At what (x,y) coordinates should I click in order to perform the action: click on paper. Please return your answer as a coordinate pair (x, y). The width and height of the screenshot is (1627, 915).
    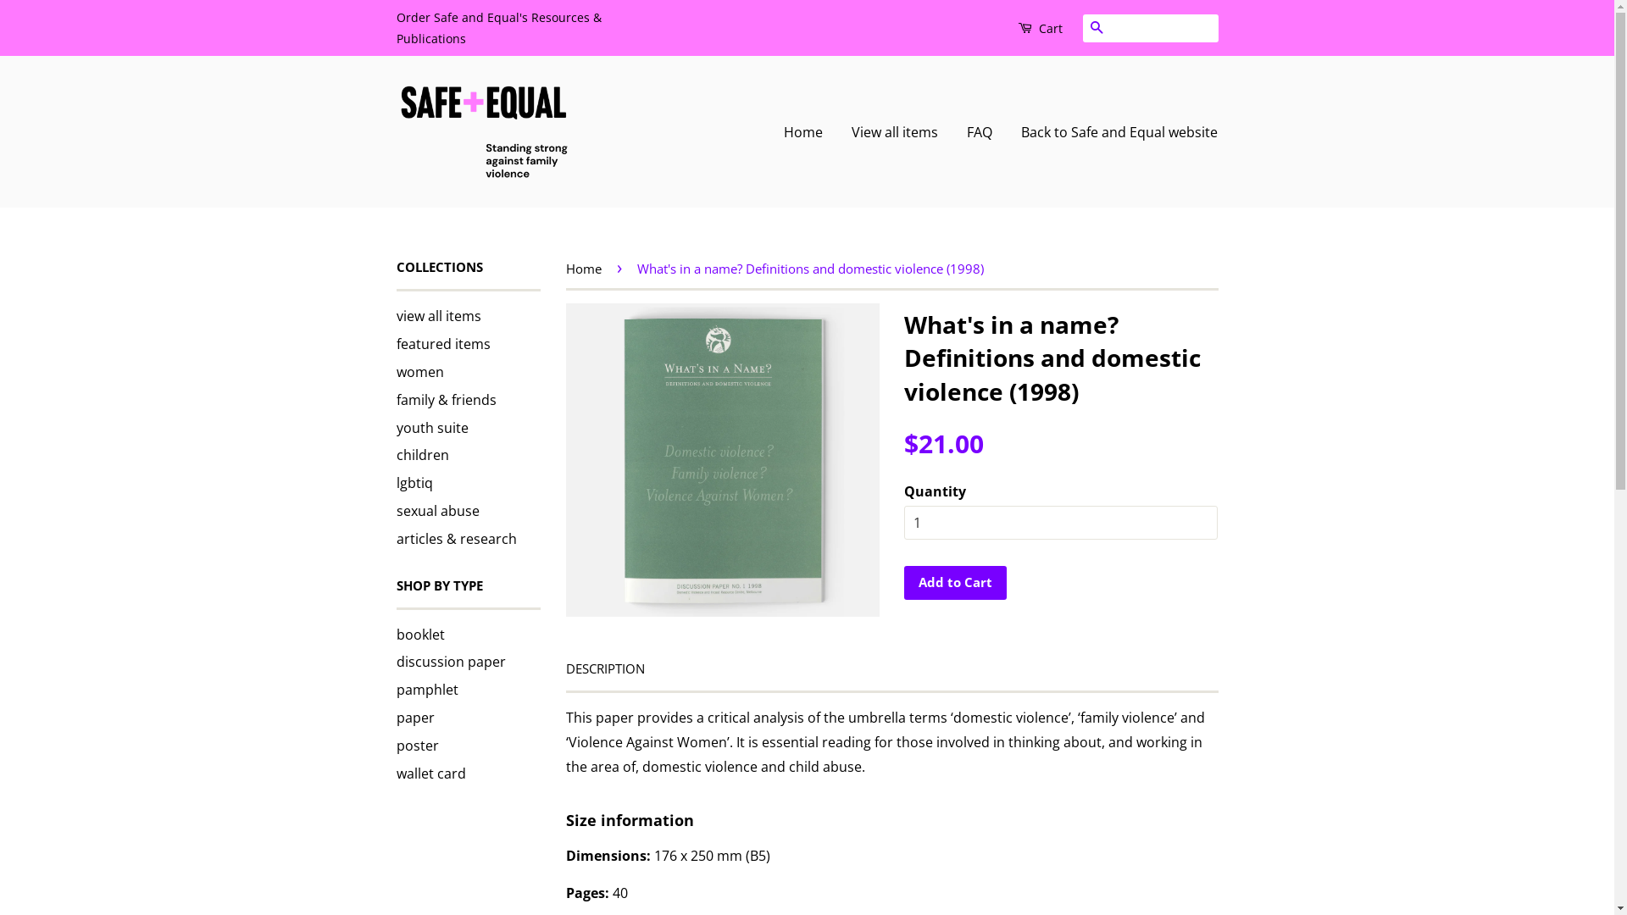
    Looking at the image, I should click on (415, 718).